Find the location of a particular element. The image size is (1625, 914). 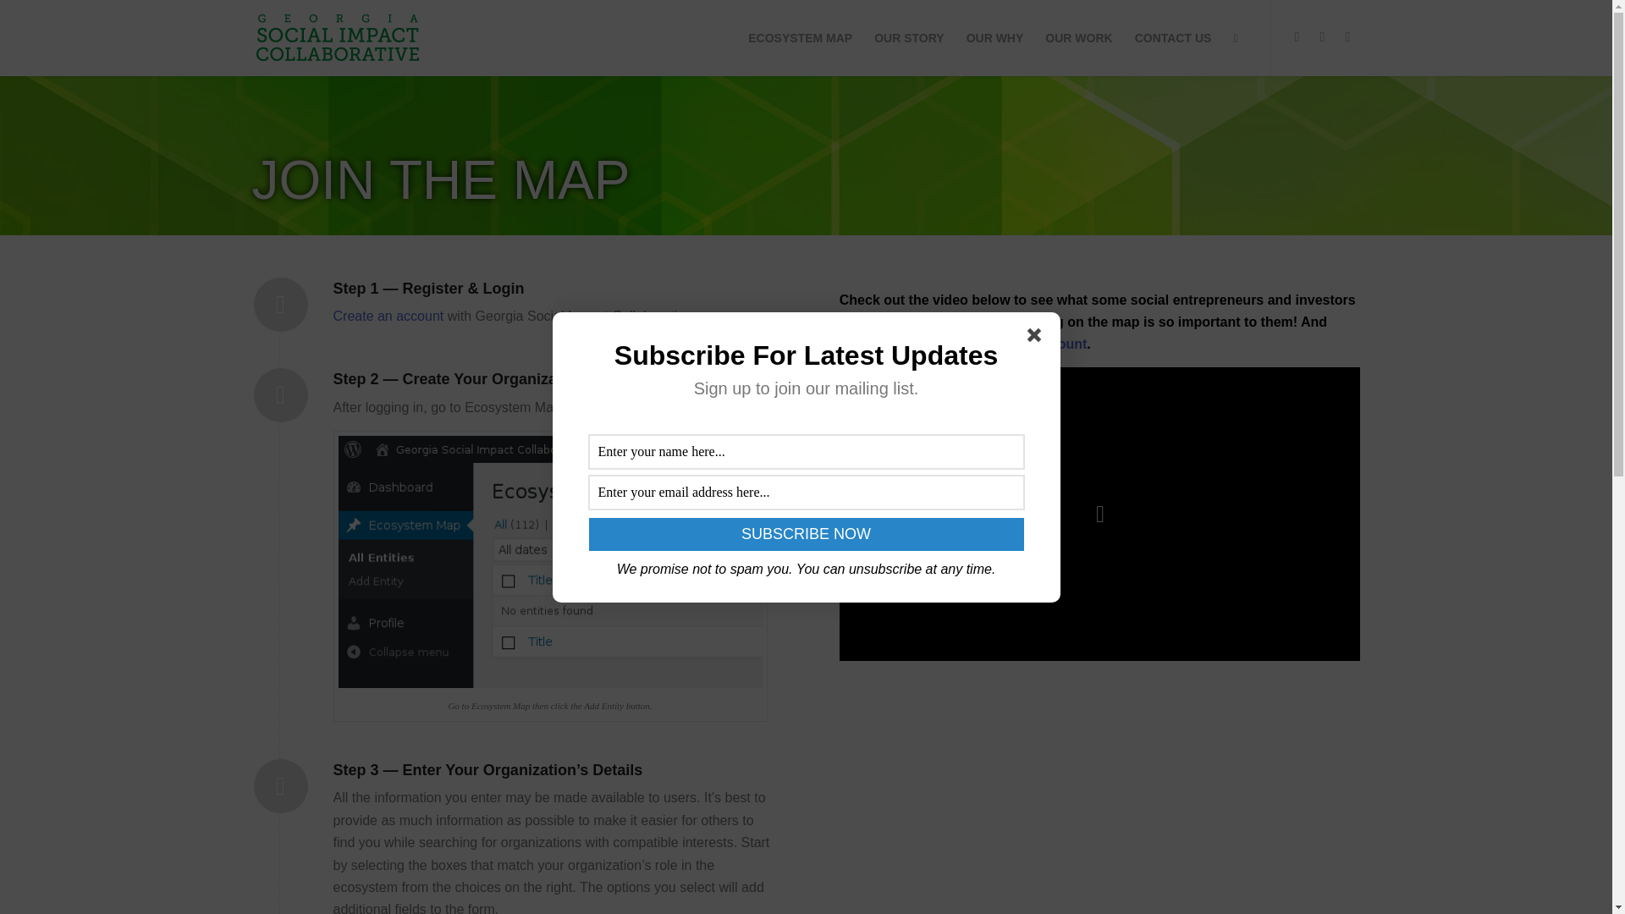

Take Action Now! is located at coordinates (251, 16).